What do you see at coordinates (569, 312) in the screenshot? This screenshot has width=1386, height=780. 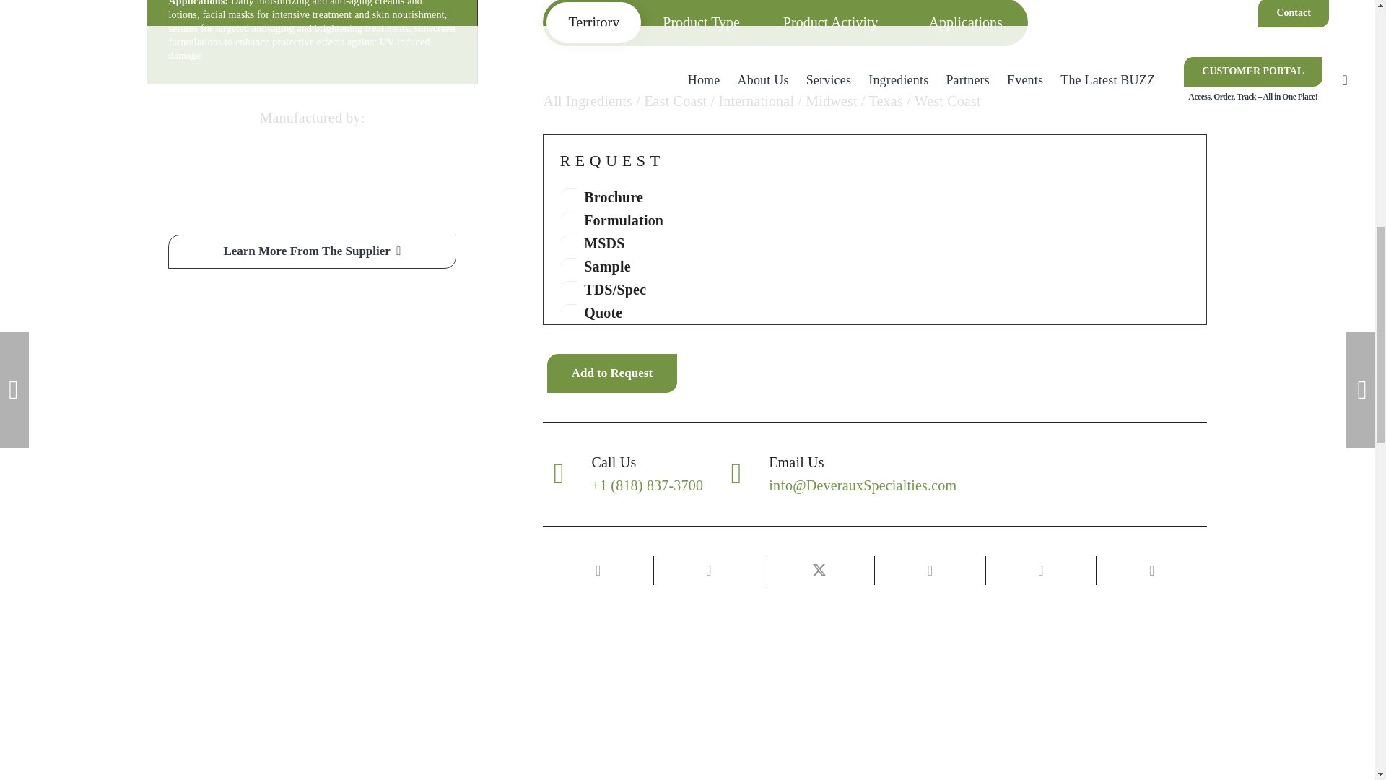 I see `quote` at bounding box center [569, 312].